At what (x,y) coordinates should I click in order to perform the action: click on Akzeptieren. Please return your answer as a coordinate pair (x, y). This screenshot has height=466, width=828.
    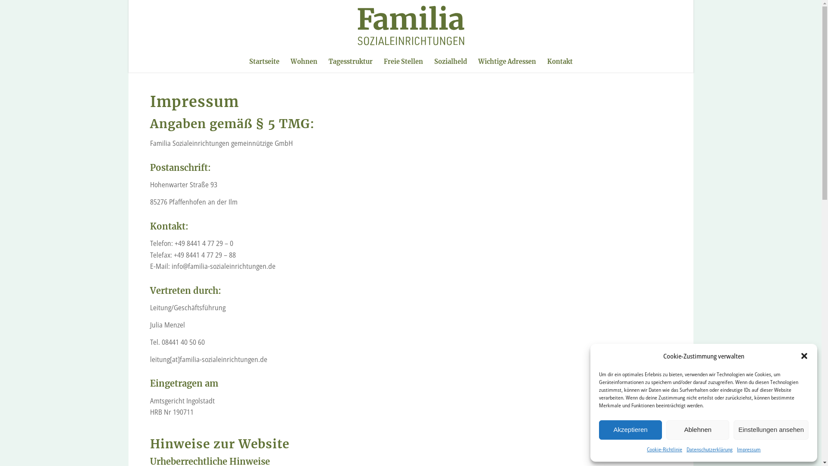
    Looking at the image, I should click on (630, 430).